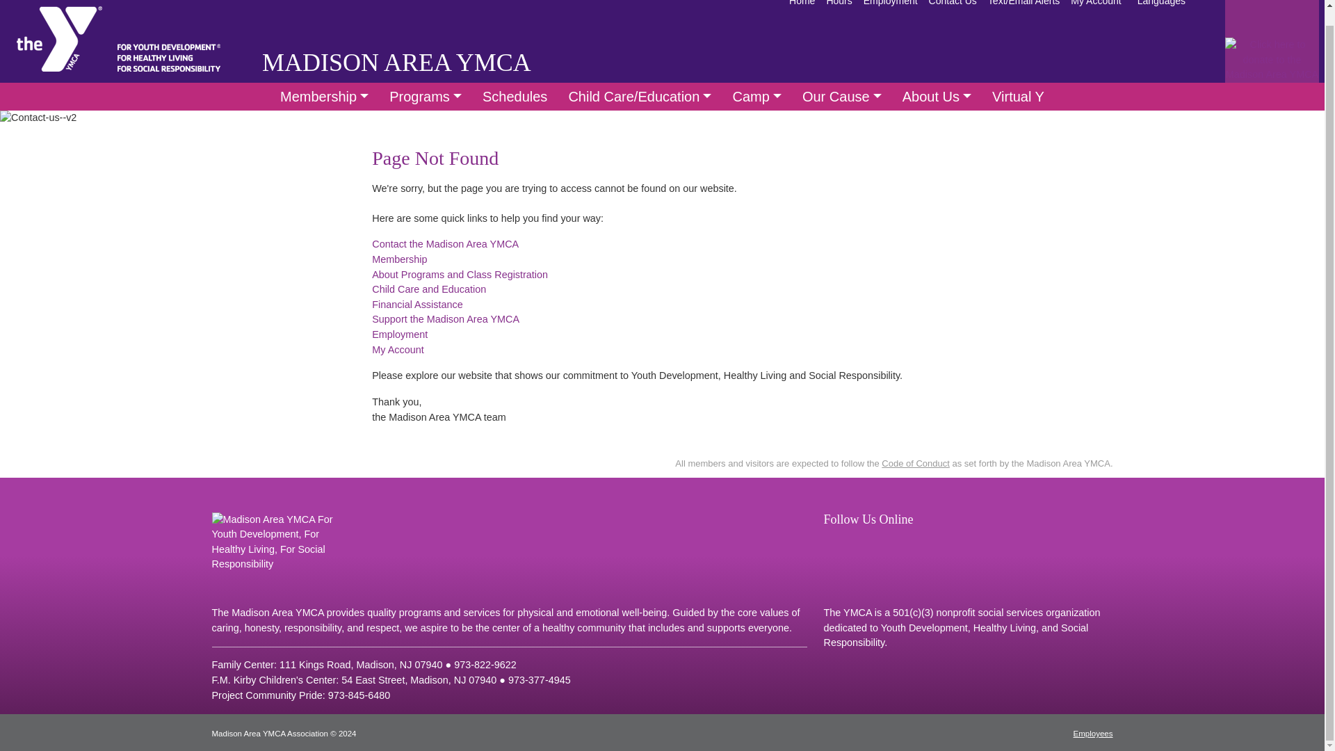  What do you see at coordinates (1096, 7) in the screenshot?
I see `My Account` at bounding box center [1096, 7].